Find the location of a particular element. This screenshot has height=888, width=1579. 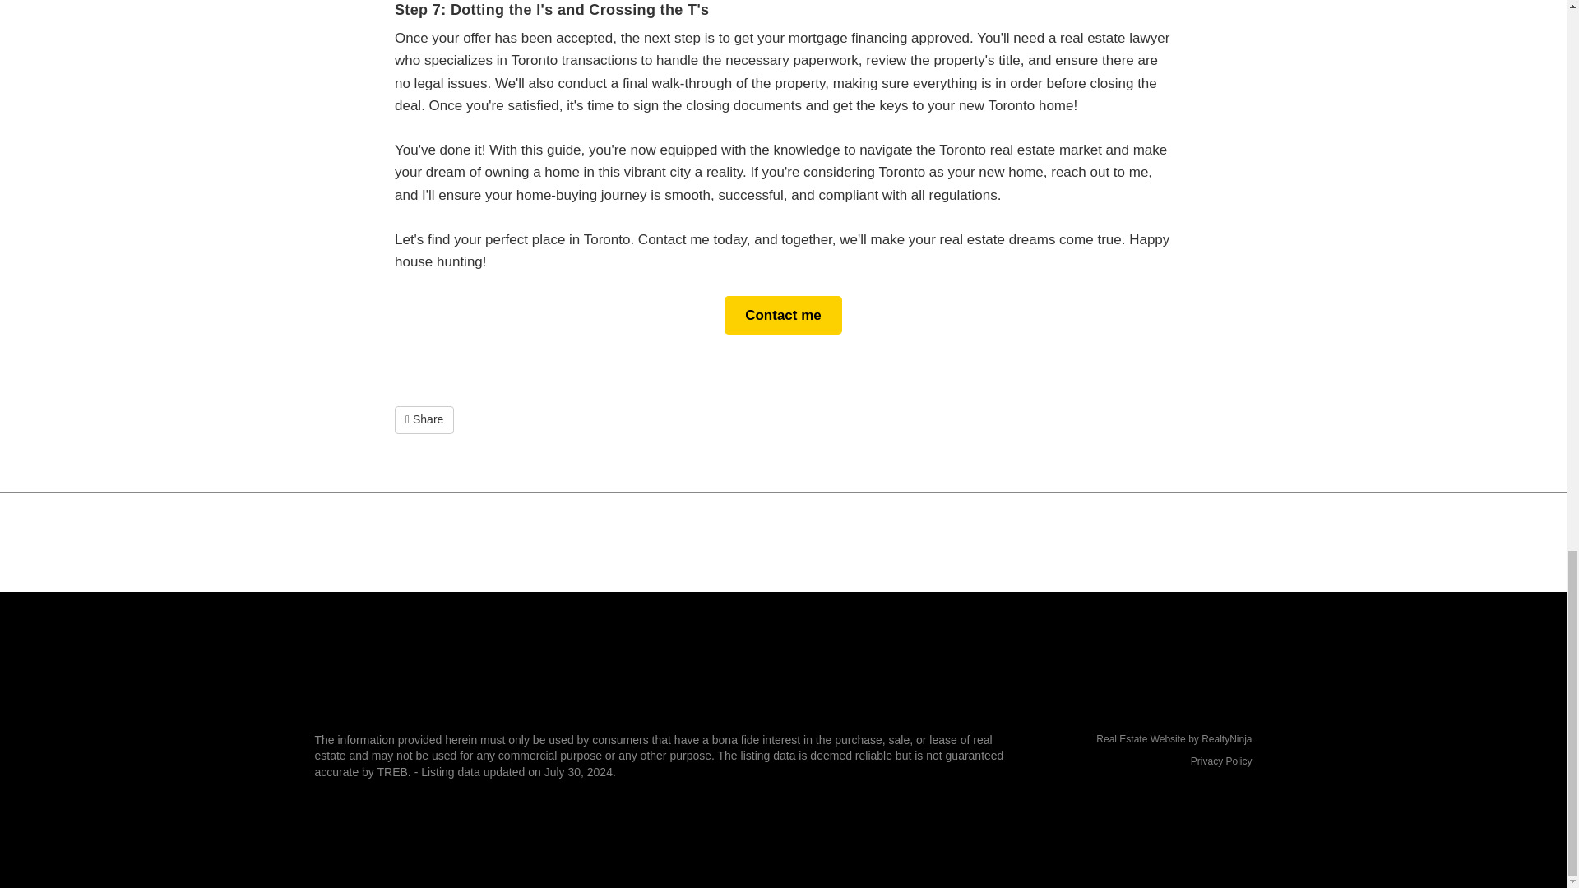

Share is located at coordinates (424, 419).